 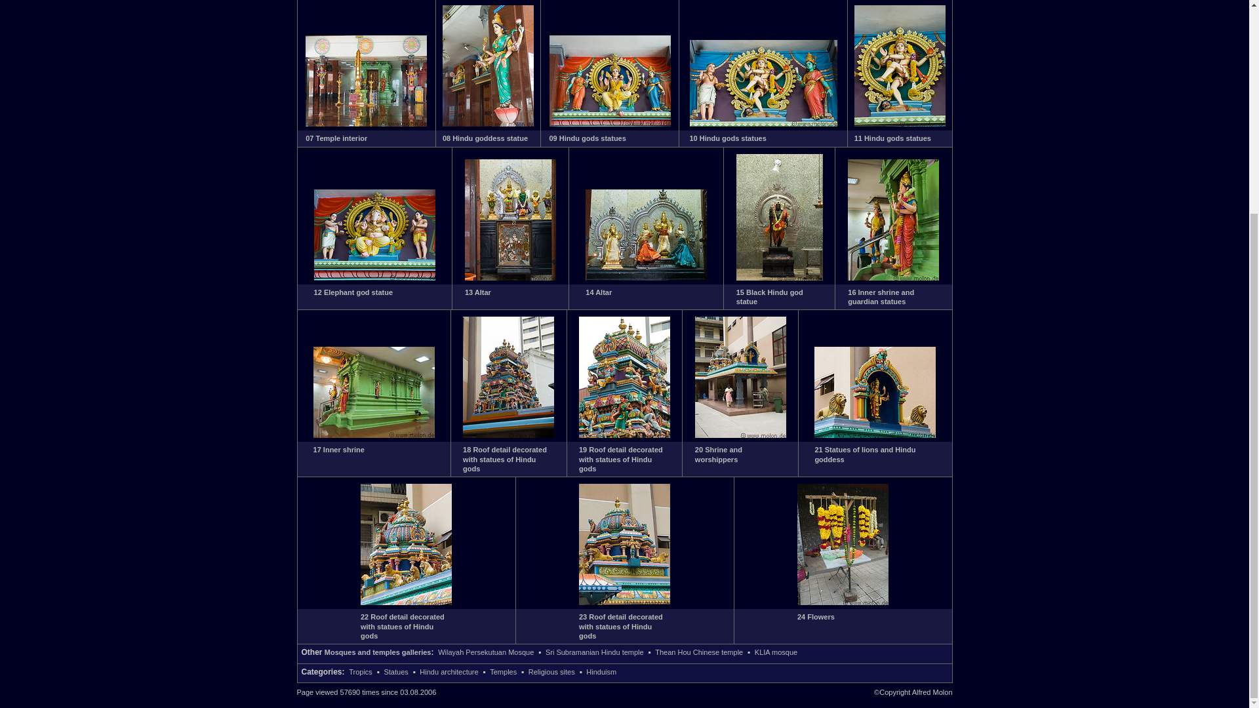 What do you see at coordinates (336, 138) in the screenshot?
I see `07 Temple interior` at bounding box center [336, 138].